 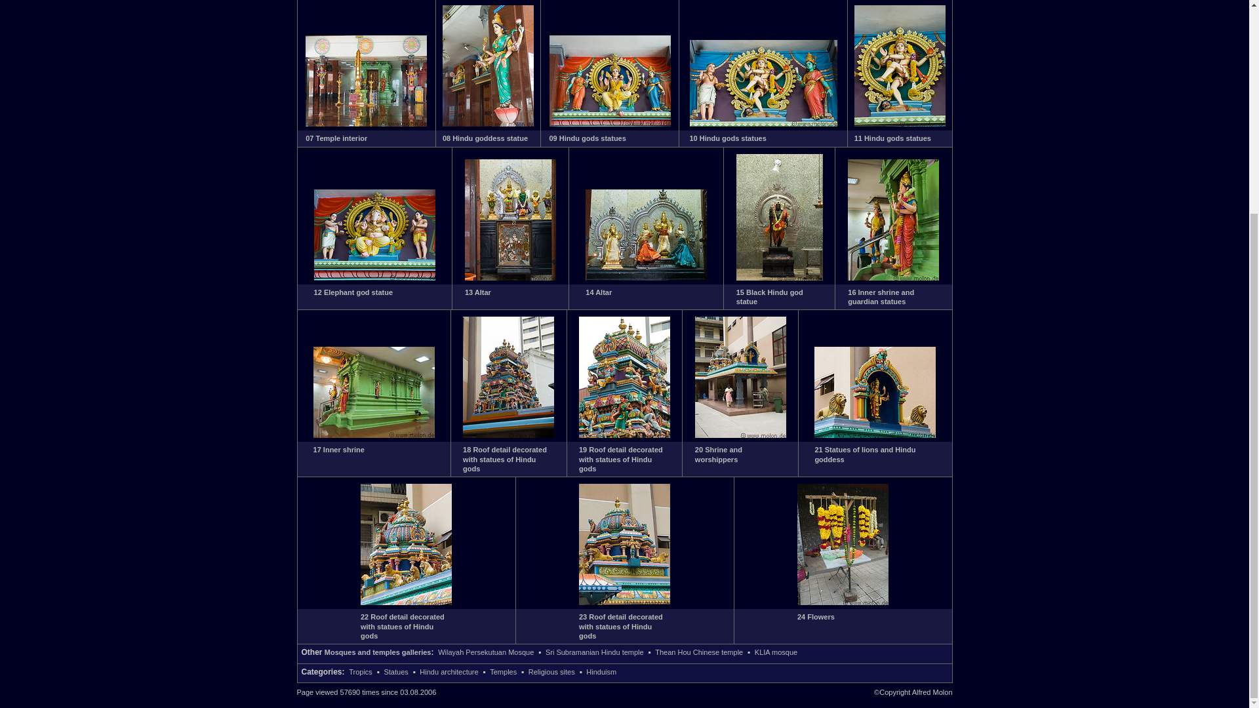 What do you see at coordinates (336, 138) in the screenshot?
I see `07 Temple interior` at bounding box center [336, 138].